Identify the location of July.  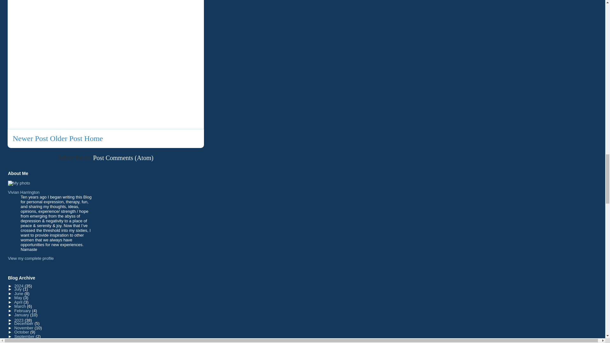
(18, 289).